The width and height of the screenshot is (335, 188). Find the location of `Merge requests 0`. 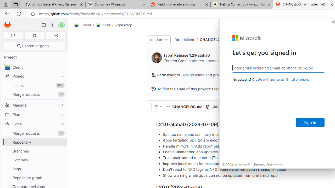

Merge requests 0 is located at coordinates (35, 36).